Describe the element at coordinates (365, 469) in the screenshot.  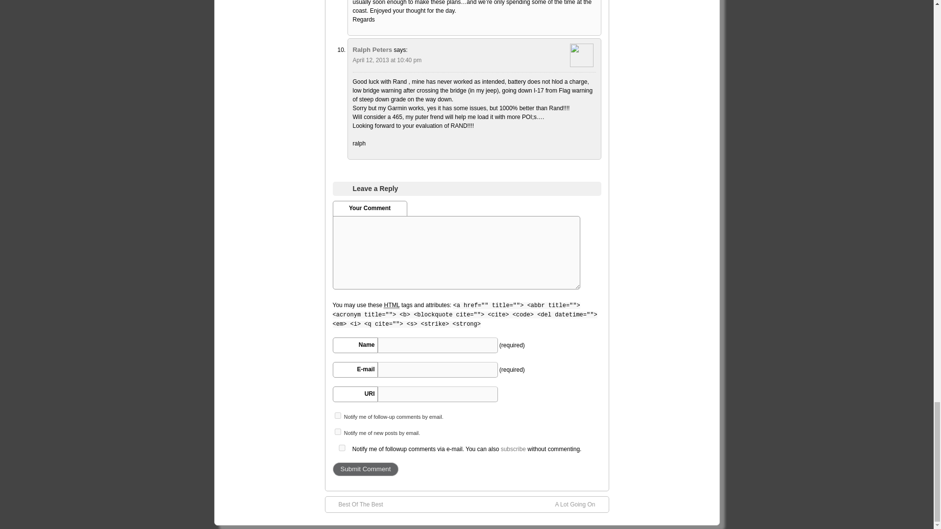
I see `Submit Comment` at that location.